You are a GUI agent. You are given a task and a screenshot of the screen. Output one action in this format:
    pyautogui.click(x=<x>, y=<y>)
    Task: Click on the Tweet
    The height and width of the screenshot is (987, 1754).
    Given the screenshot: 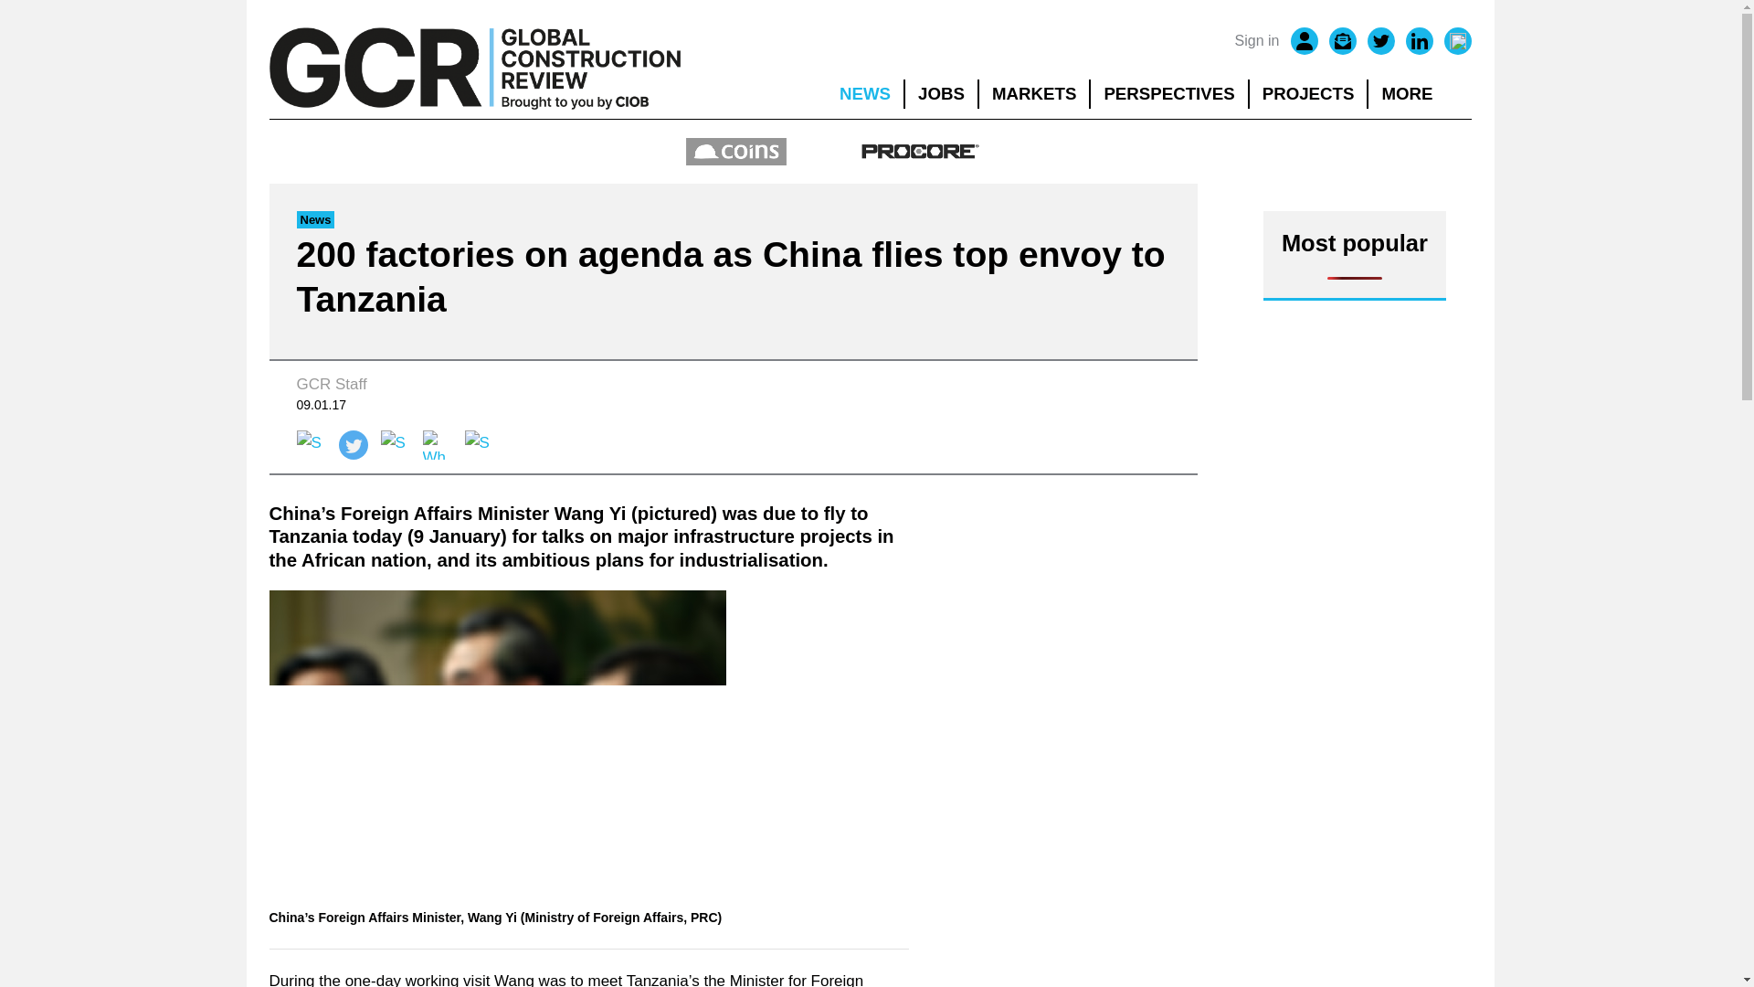 What is the action you would take?
    pyautogui.click(x=353, y=444)
    